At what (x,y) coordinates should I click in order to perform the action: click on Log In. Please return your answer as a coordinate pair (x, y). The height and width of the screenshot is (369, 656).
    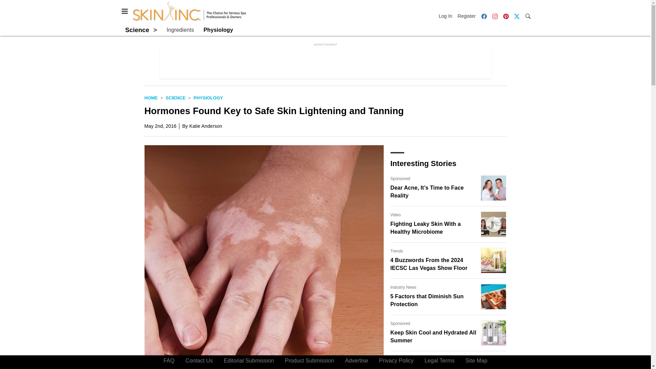
    Looking at the image, I should click on (447, 16).